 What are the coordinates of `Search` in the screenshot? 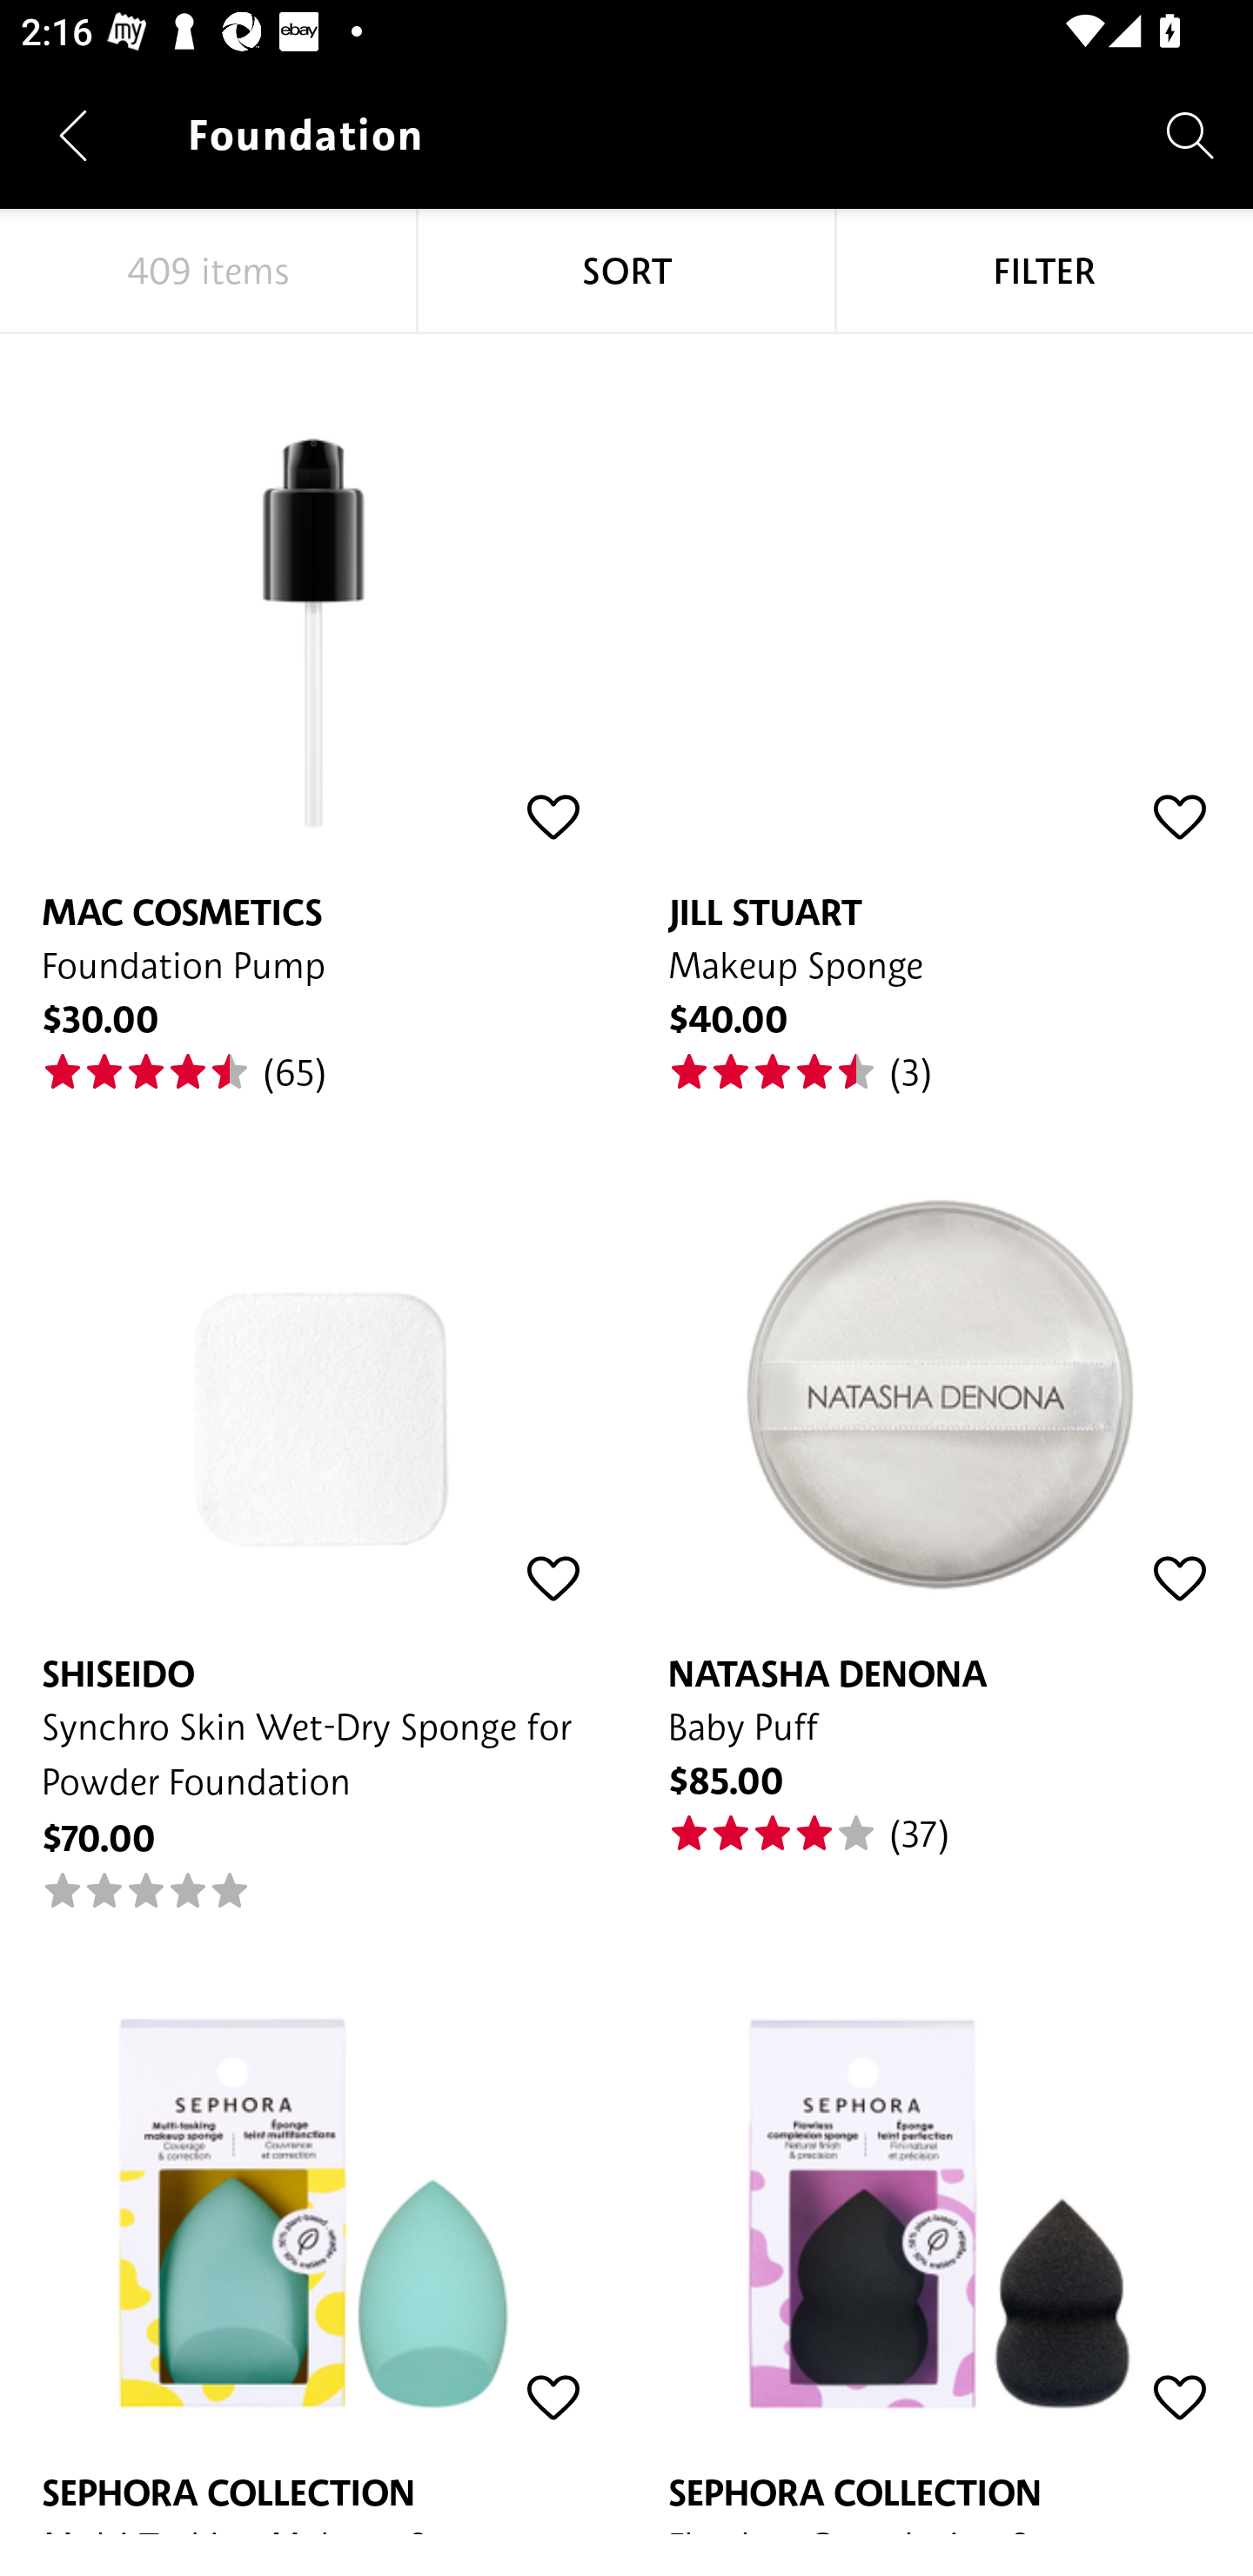 It's located at (1190, 134).